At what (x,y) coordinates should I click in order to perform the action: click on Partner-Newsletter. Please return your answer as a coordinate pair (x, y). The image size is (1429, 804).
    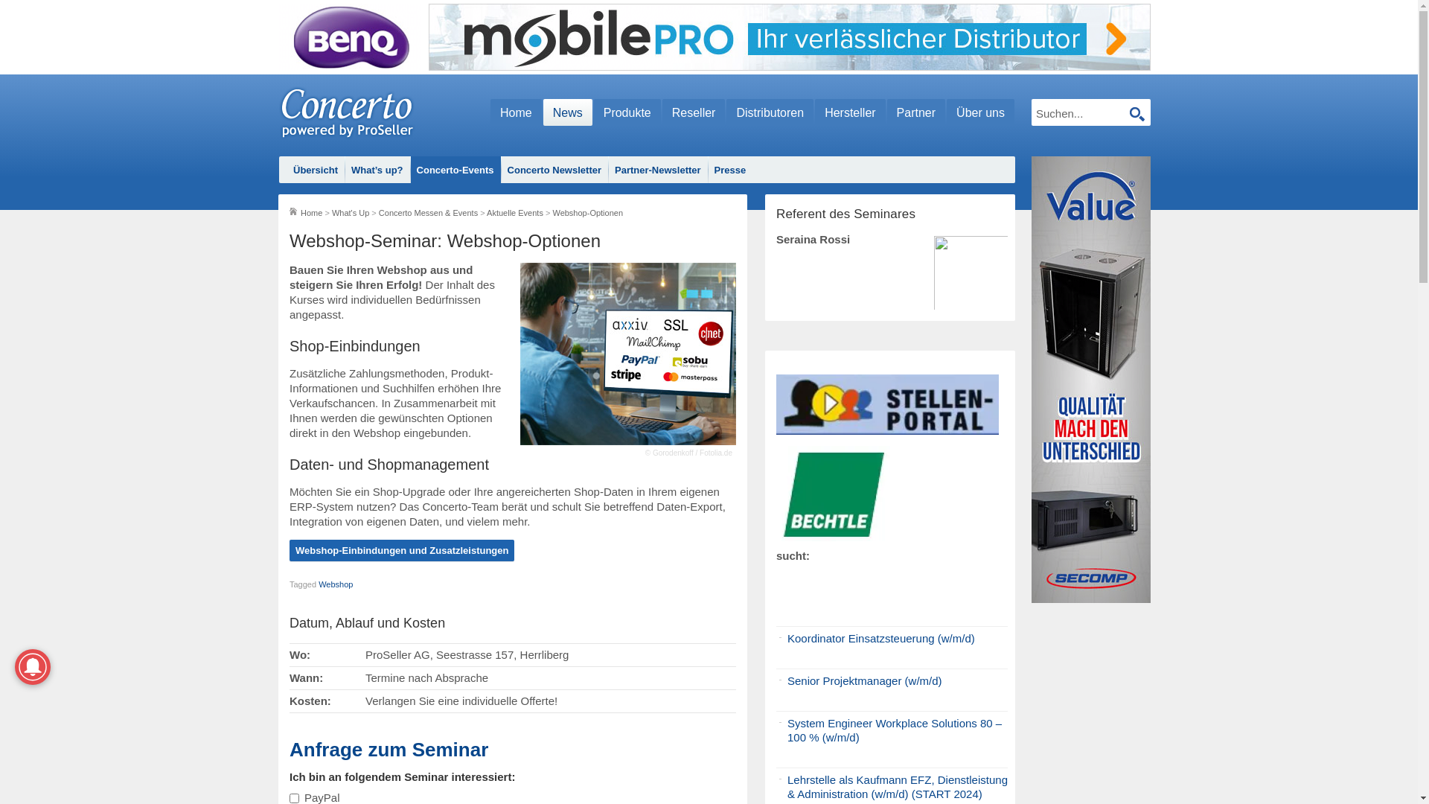
    Looking at the image, I should click on (658, 170).